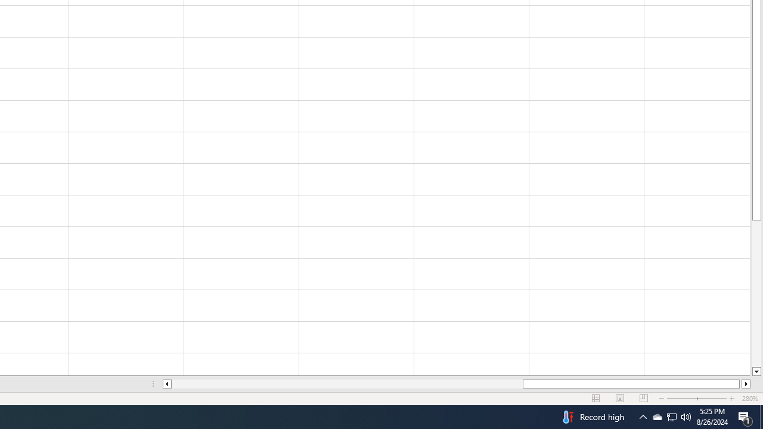 The width and height of the screenshot is (763, 429). I want to click on Page Break Preview, so click(643, 398).